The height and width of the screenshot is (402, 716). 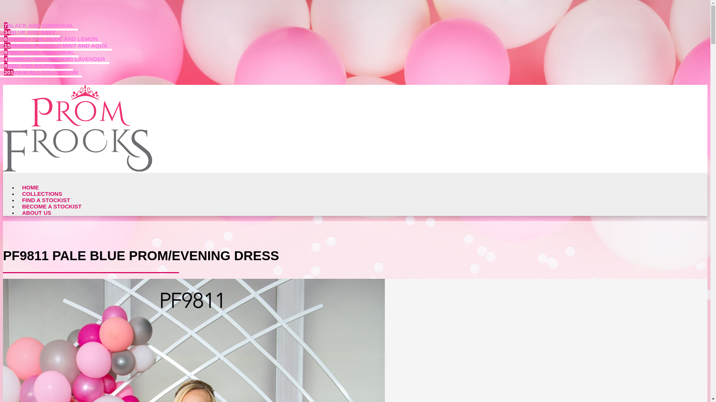 I want to click on ABOUT US, so click(x=37, y=212).